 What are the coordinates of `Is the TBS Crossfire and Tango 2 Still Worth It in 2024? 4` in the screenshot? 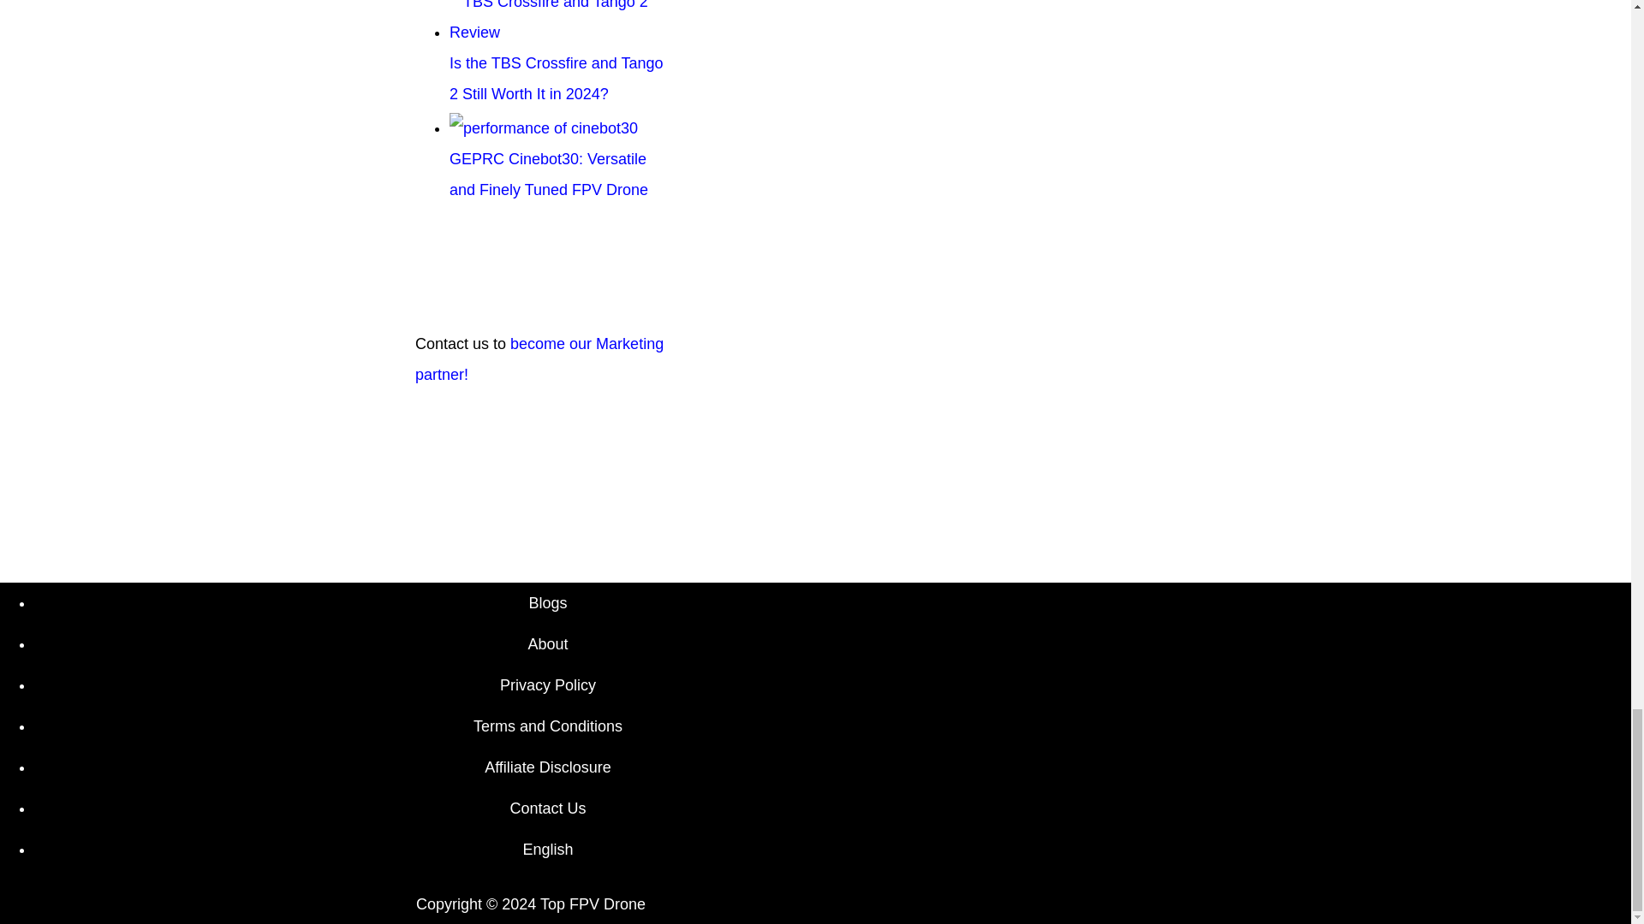 It's located at (560, 24).